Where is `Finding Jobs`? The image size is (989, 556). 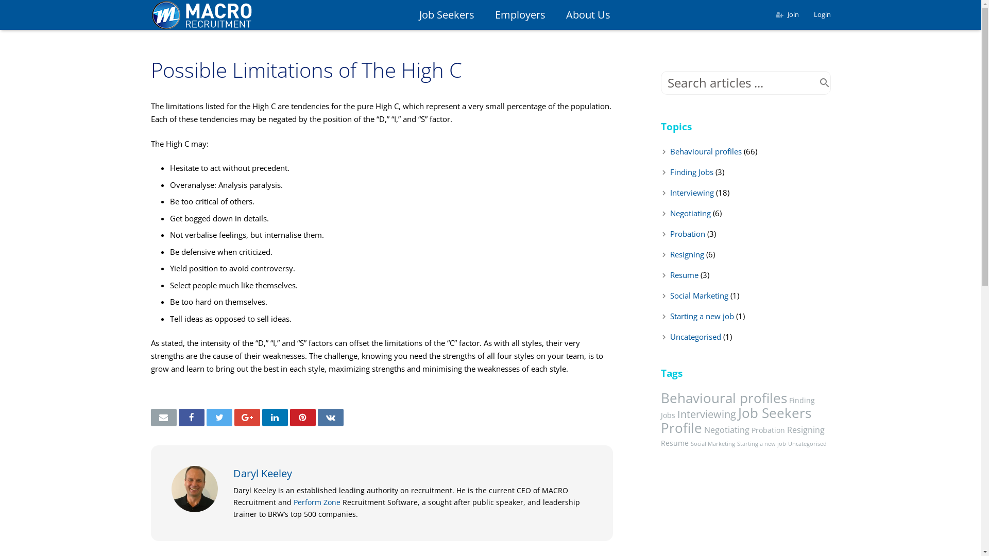 Finding Jobs is located at coordinates (691, 172).